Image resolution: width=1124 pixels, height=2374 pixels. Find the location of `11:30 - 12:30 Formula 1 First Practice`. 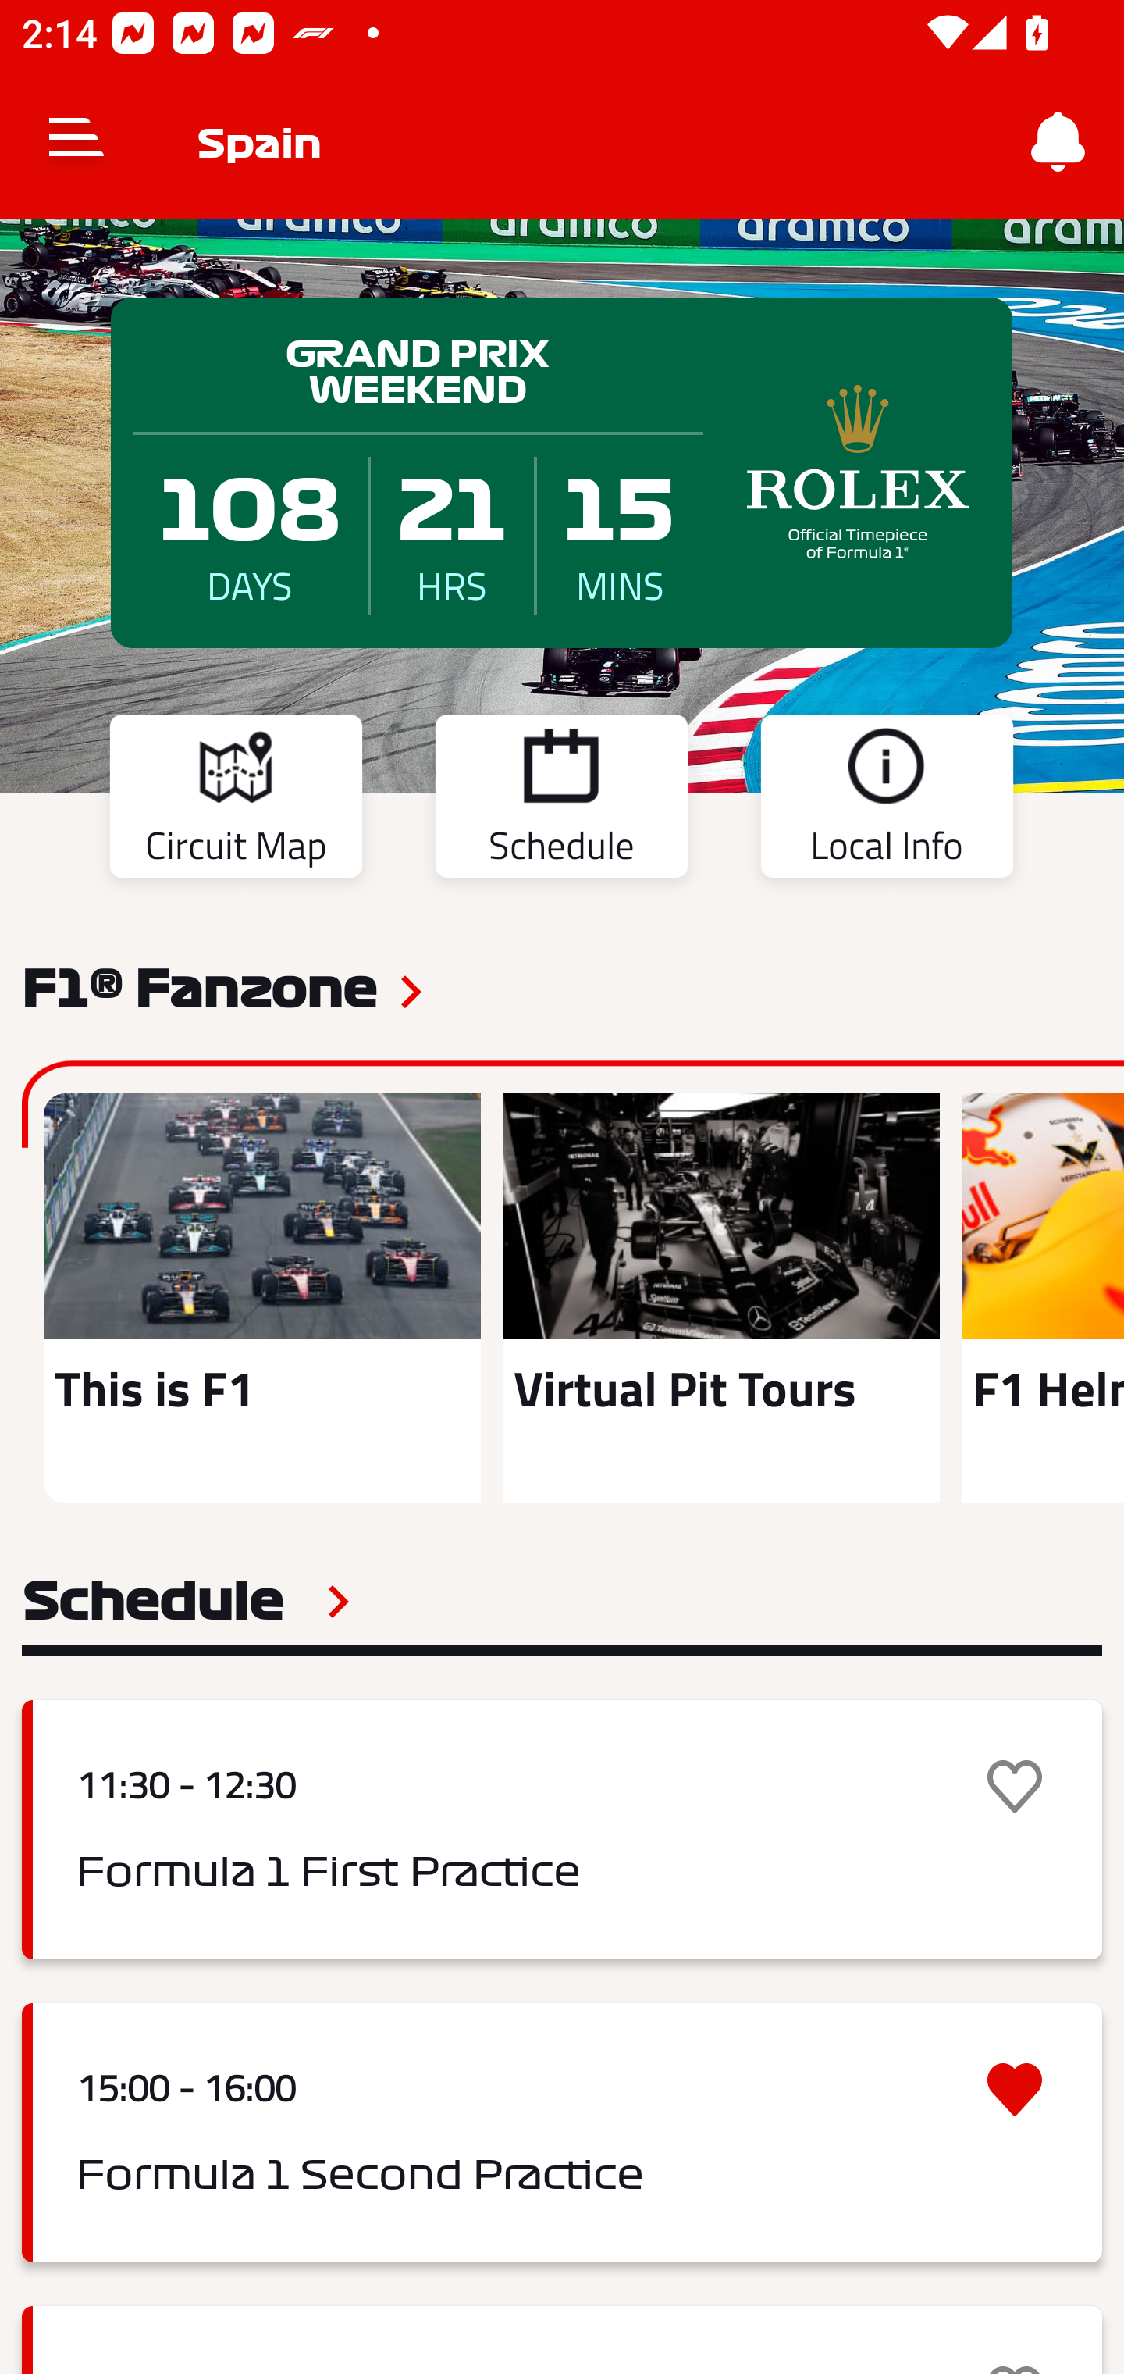

11:30 - 12:30 Formula 1 First Practice is located at coordinates (562, 1829).